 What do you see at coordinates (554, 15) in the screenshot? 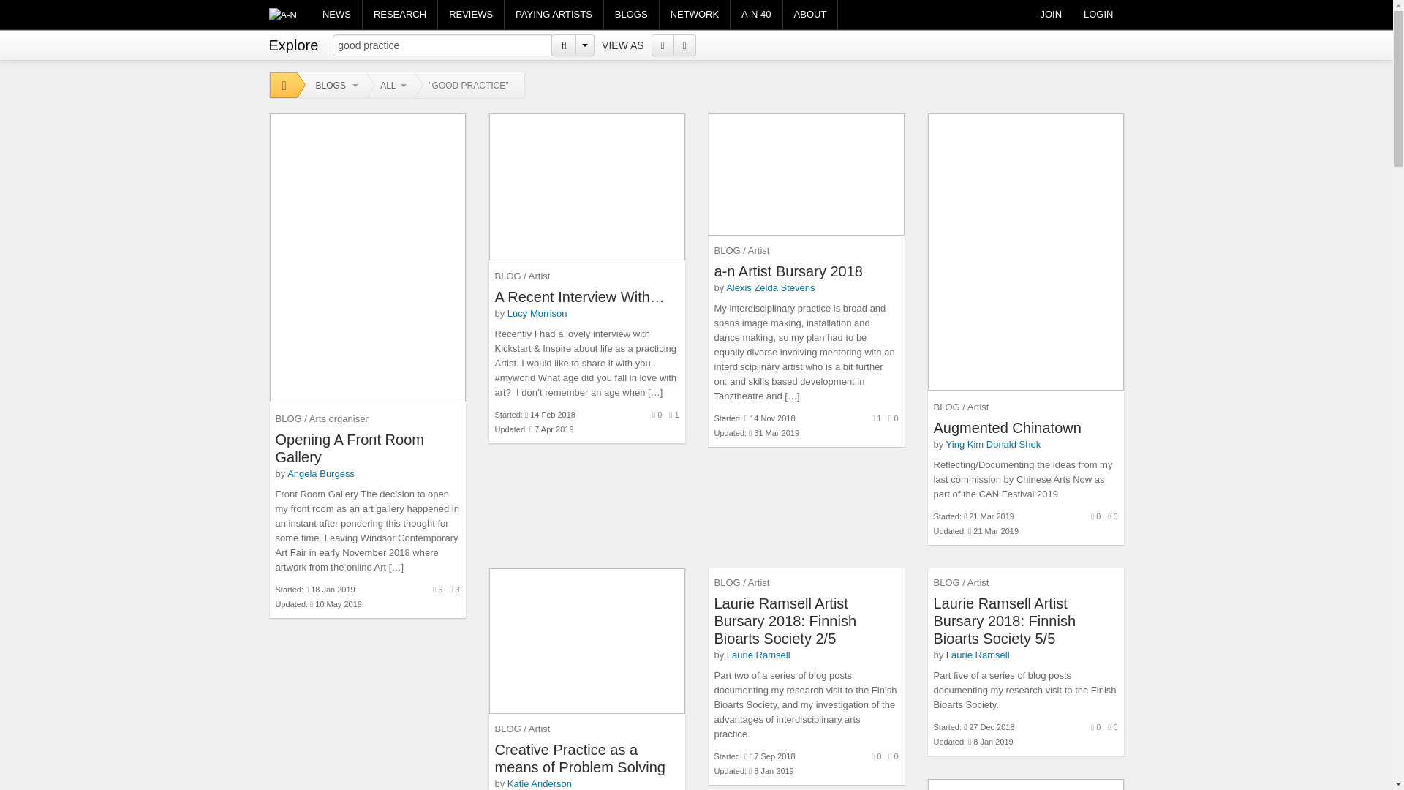
I see `Campaigns stories` at bounding box center [554, 15].